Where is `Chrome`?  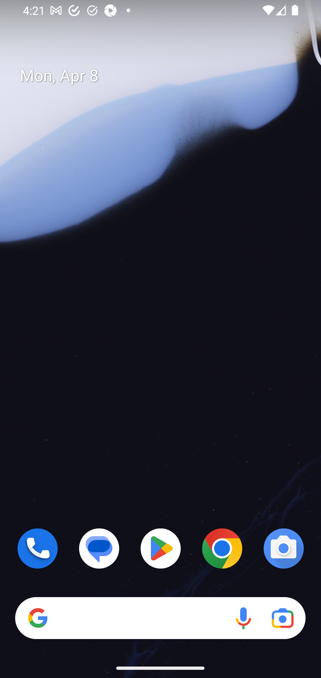 Chrome is located at coordinates (222, 548).